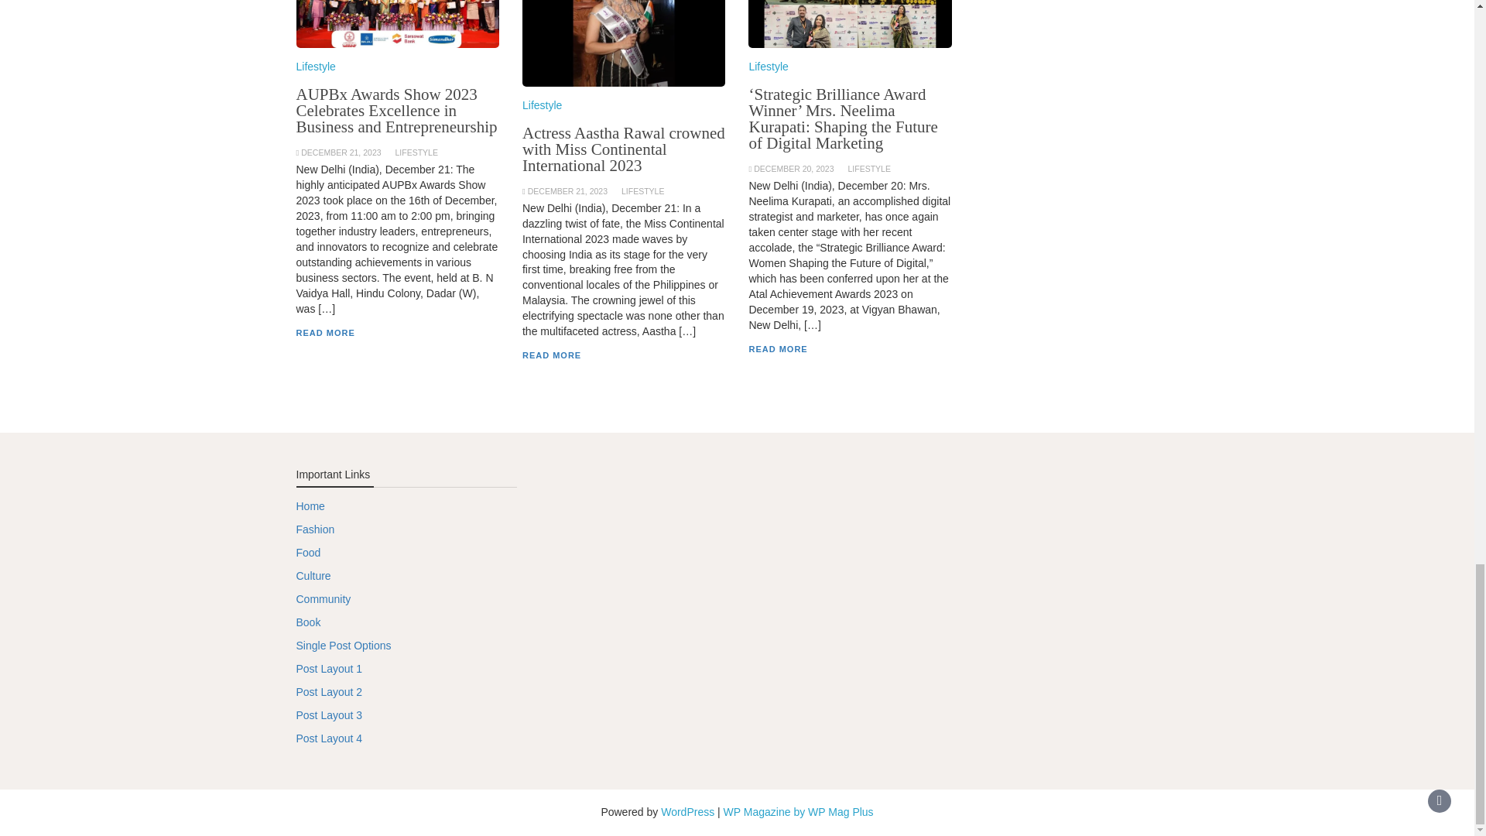 The height and width of the screenshot is (836, 1486). What do you see at coordinates (416, 152) in the screenshot?
I see `LIFESTYLE` at bounding box center [416, 152].